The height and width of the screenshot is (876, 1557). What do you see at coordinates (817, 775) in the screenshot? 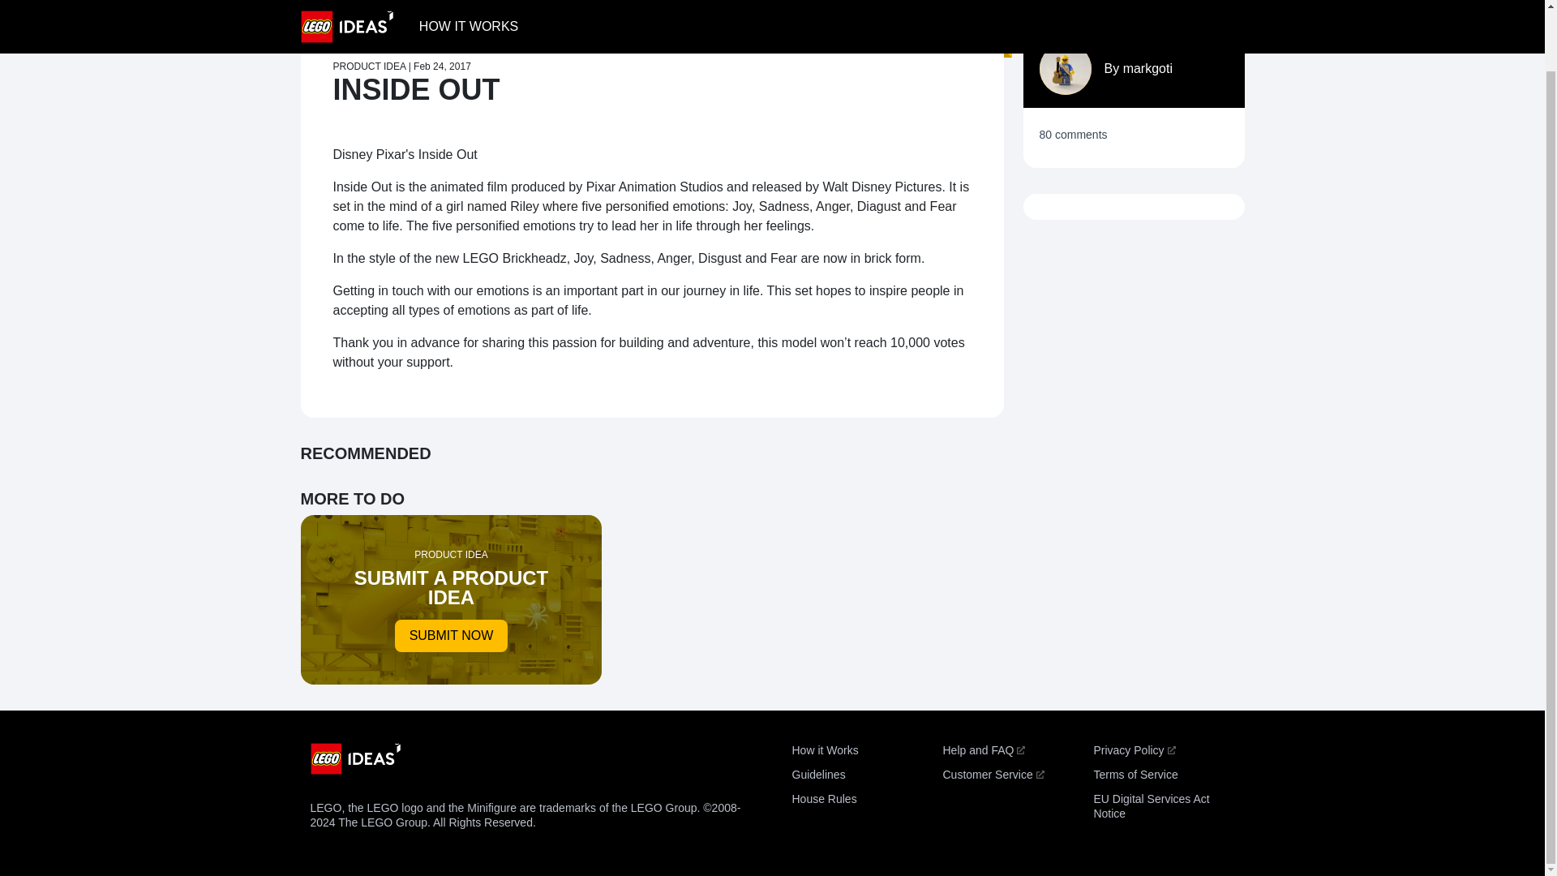
I see `Guidelines` at bounding box center [817, 775].